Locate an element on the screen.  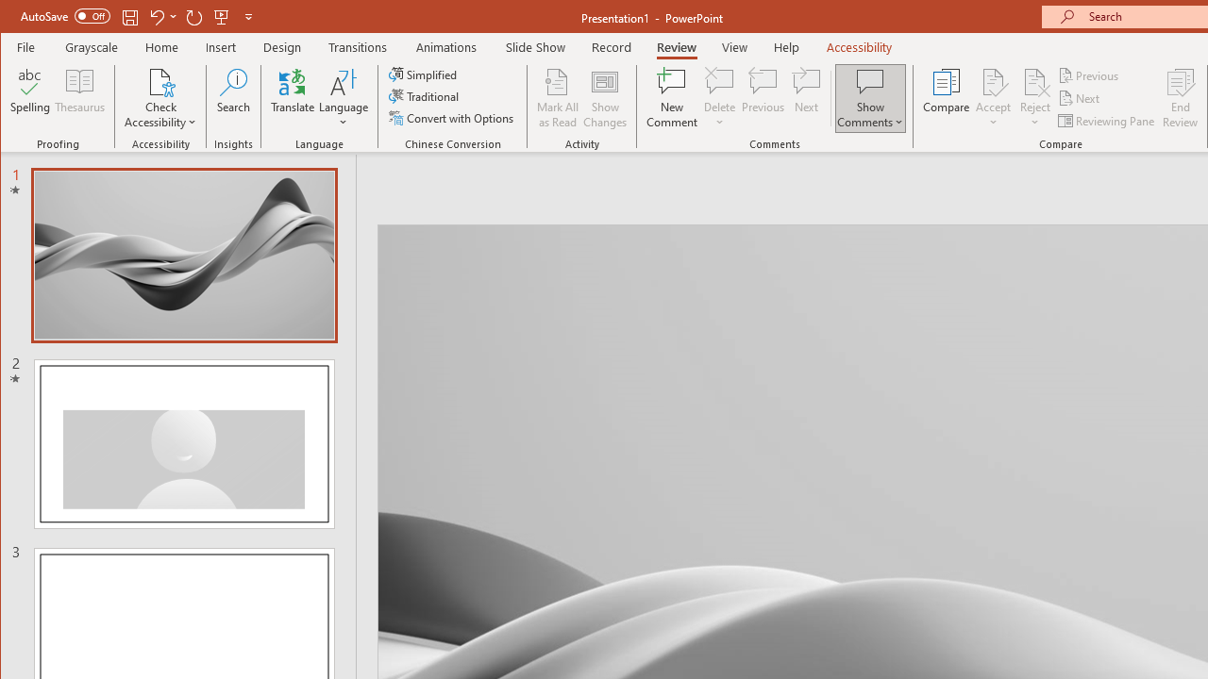
Previous is located at coordinates (1089, 75).